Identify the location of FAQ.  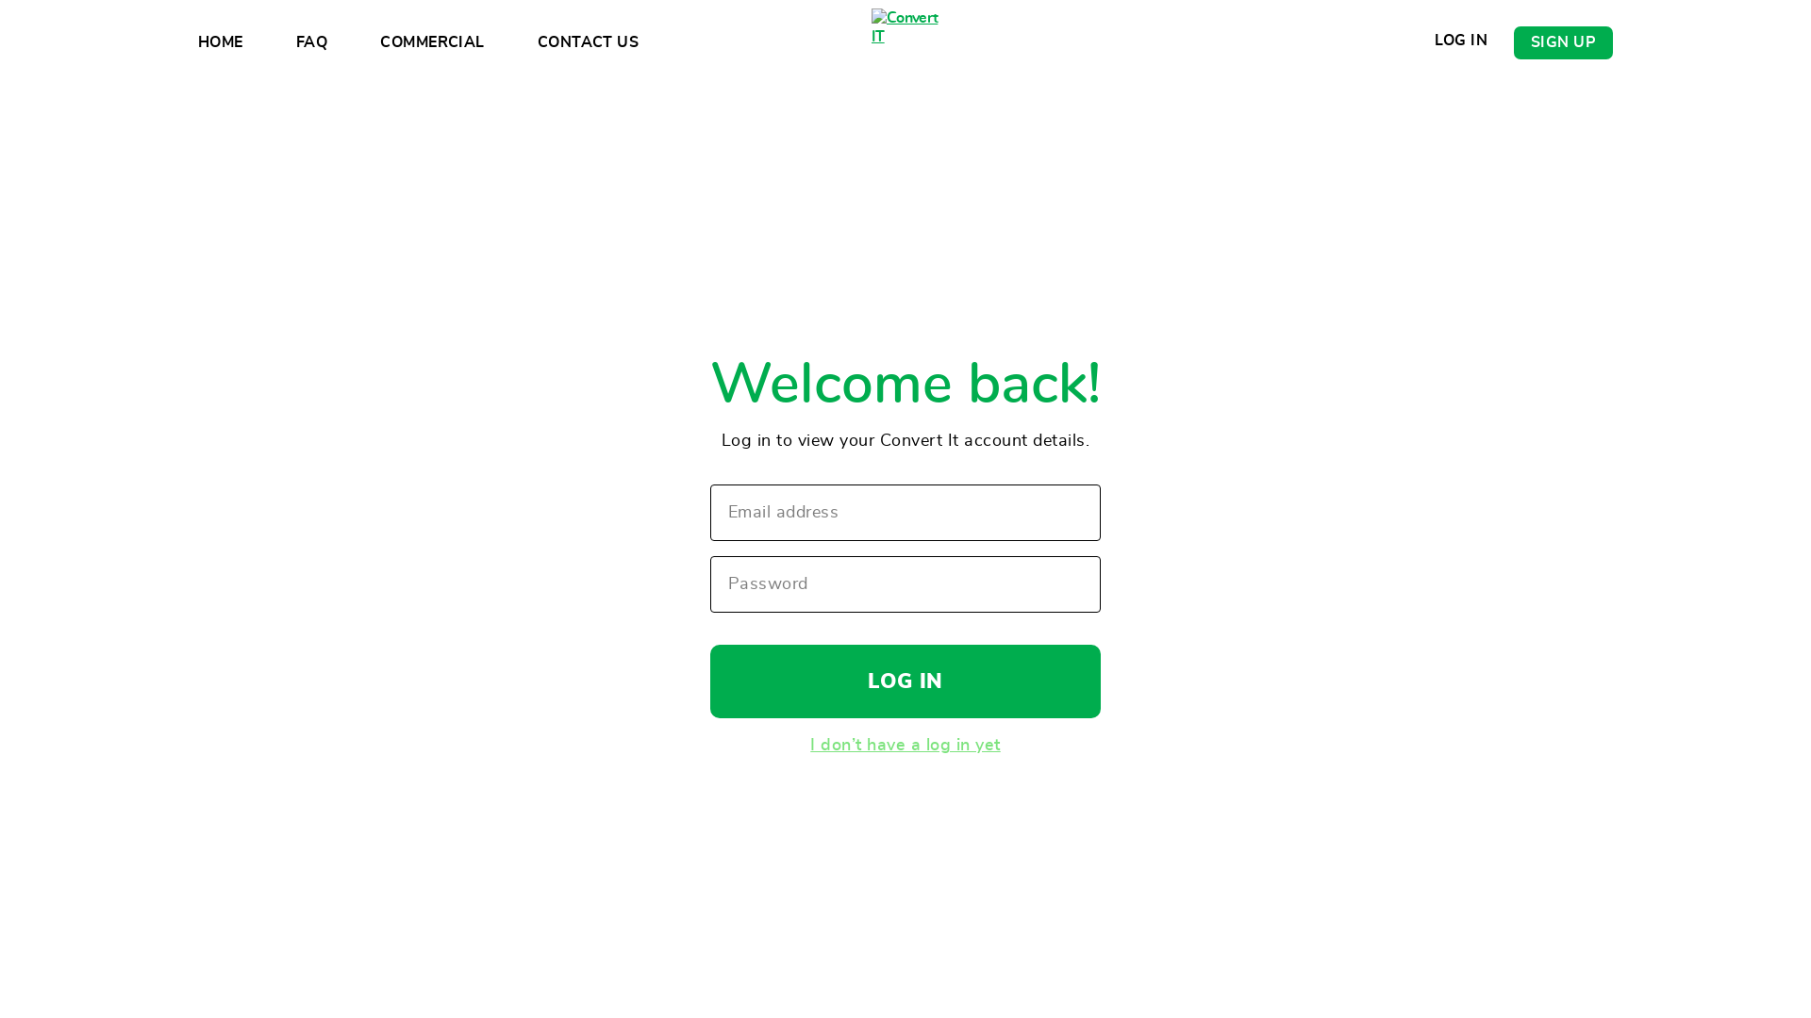
(311, 42).